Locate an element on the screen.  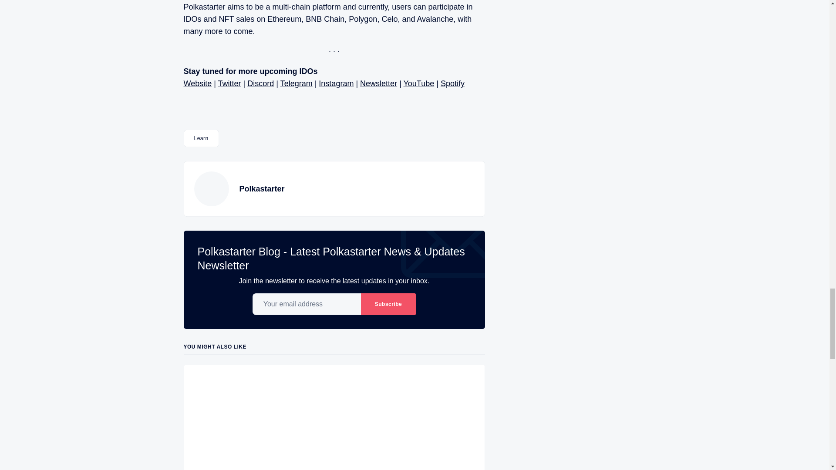
Website is located at coordinates (198, 84).